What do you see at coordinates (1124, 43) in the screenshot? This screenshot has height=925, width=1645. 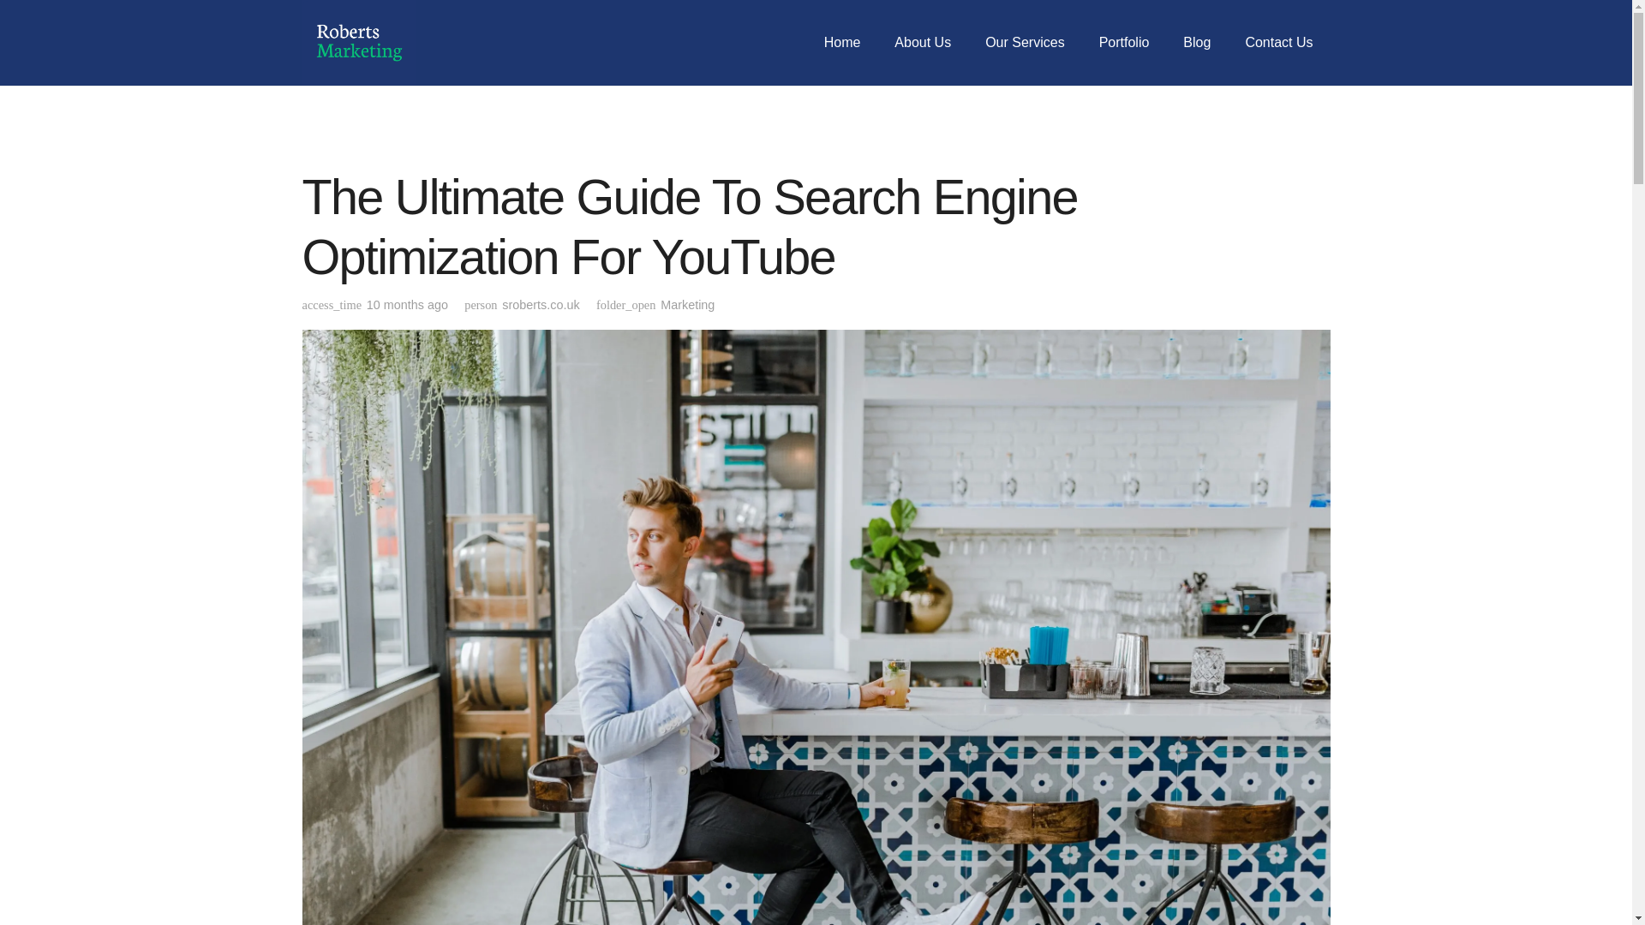 I see `Portfolio` at bounding box center [1124, 43].